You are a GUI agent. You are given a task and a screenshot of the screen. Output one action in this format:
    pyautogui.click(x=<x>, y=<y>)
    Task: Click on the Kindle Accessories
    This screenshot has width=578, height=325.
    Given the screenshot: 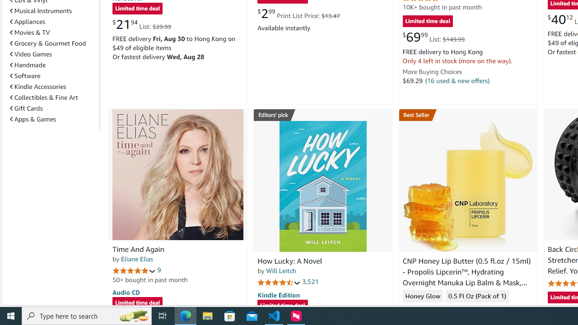 What is the action you would take?
    pyautogui.click(x=53, y=87)
    